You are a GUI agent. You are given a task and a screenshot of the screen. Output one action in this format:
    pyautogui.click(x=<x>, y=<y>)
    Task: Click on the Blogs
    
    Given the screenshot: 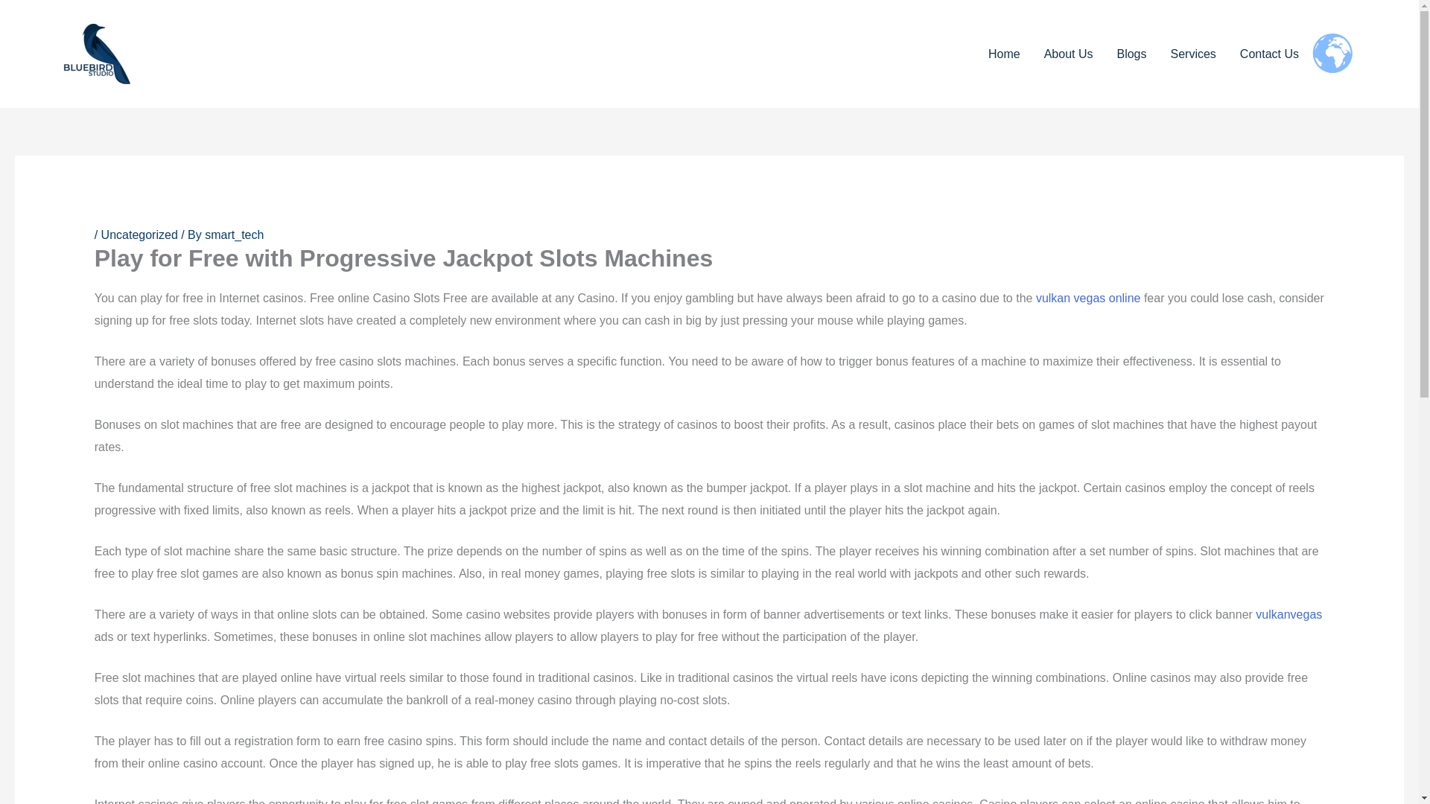 What is the action you would take?
    pyautogui.click(x=1131, y=54)
    